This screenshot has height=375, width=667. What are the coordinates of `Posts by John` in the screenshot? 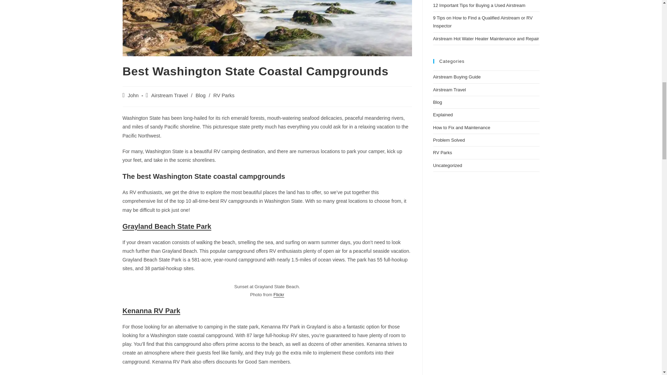 It's located at (133, 95).